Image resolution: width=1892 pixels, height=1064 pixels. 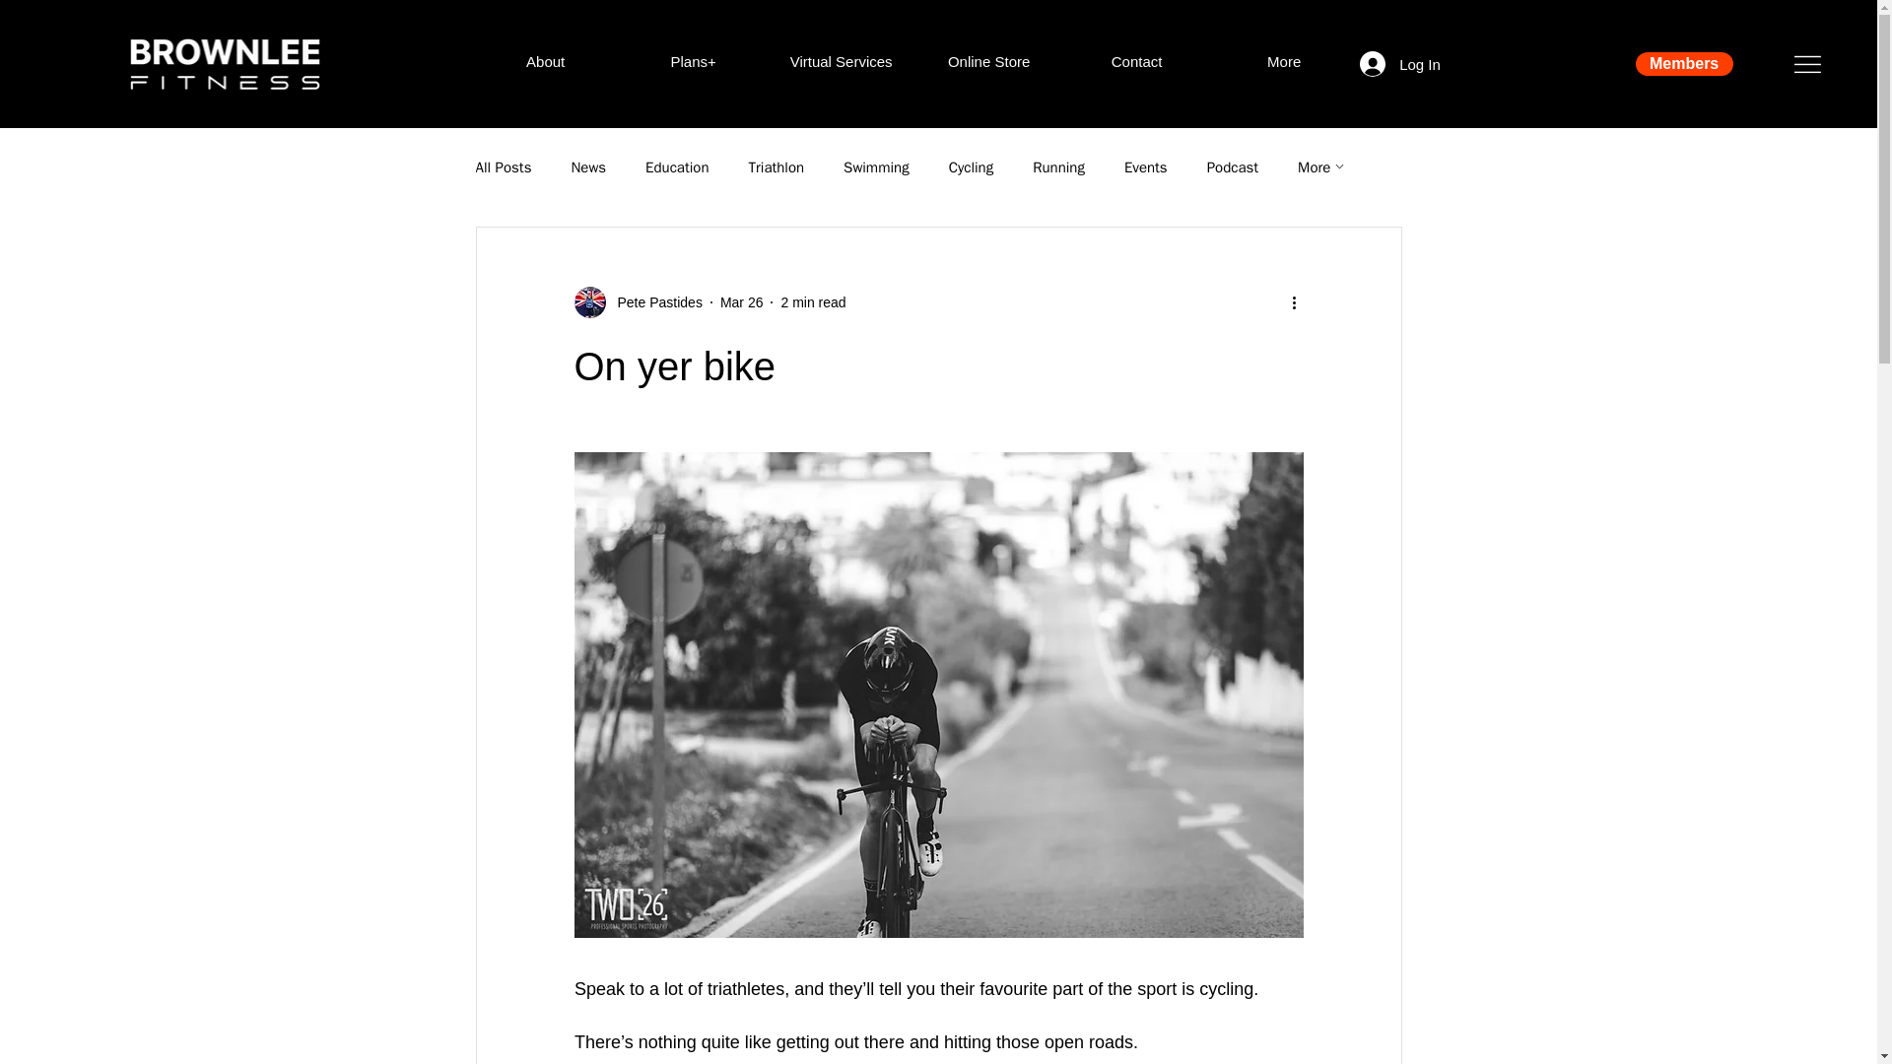 I want to click on Education, so click(x=676, y=166).